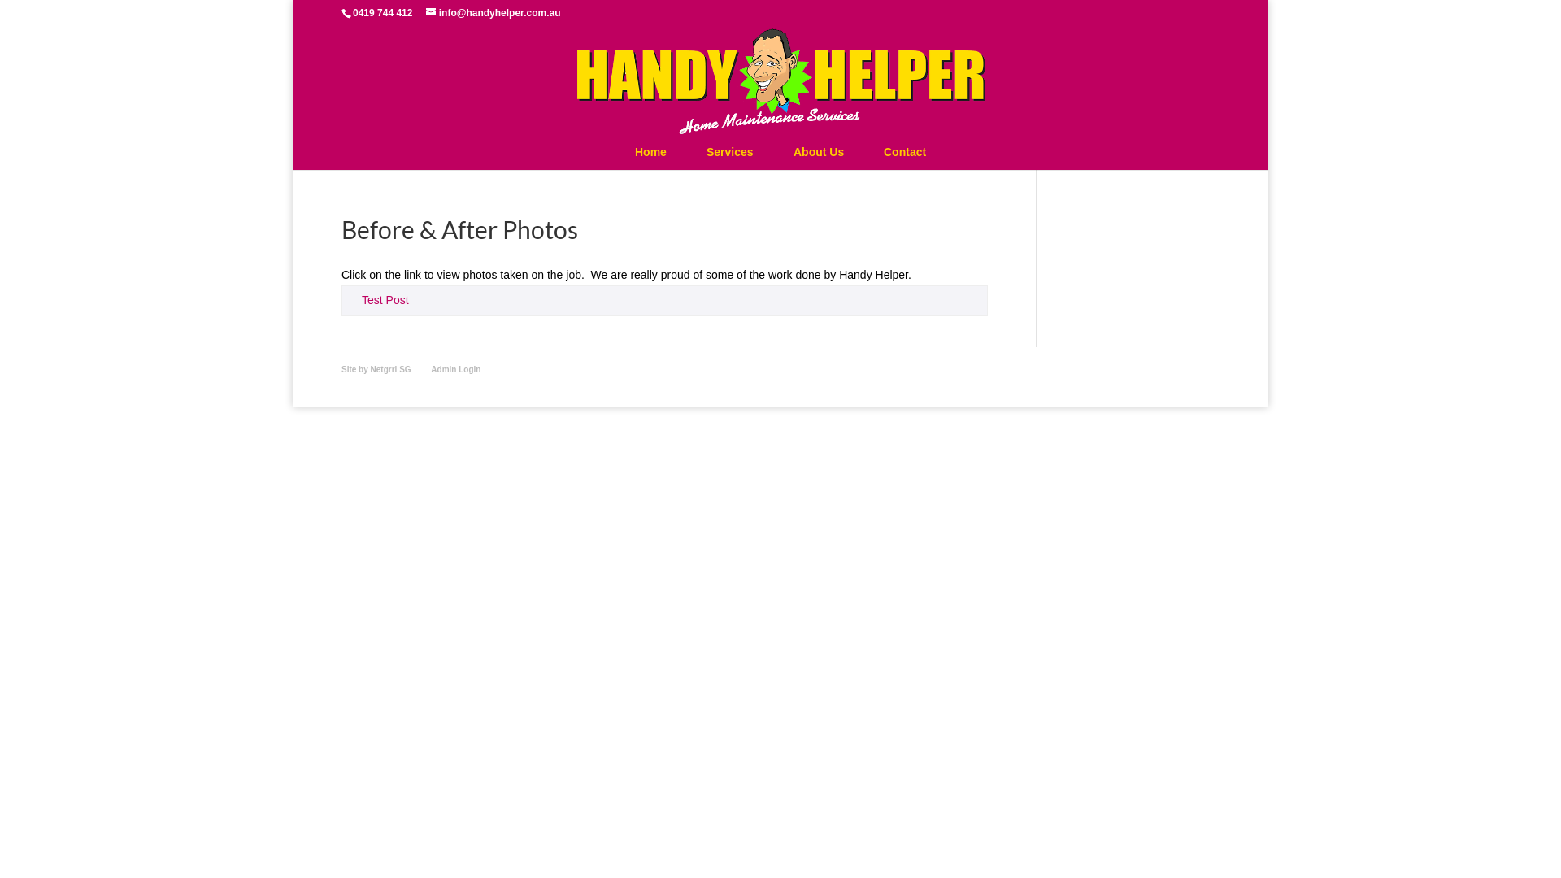 This screenshot has width=1561, height=878. Describe the element at coordinates (494, 13) in the screenshot. I see `info@handyhelper.com.au` at that location.